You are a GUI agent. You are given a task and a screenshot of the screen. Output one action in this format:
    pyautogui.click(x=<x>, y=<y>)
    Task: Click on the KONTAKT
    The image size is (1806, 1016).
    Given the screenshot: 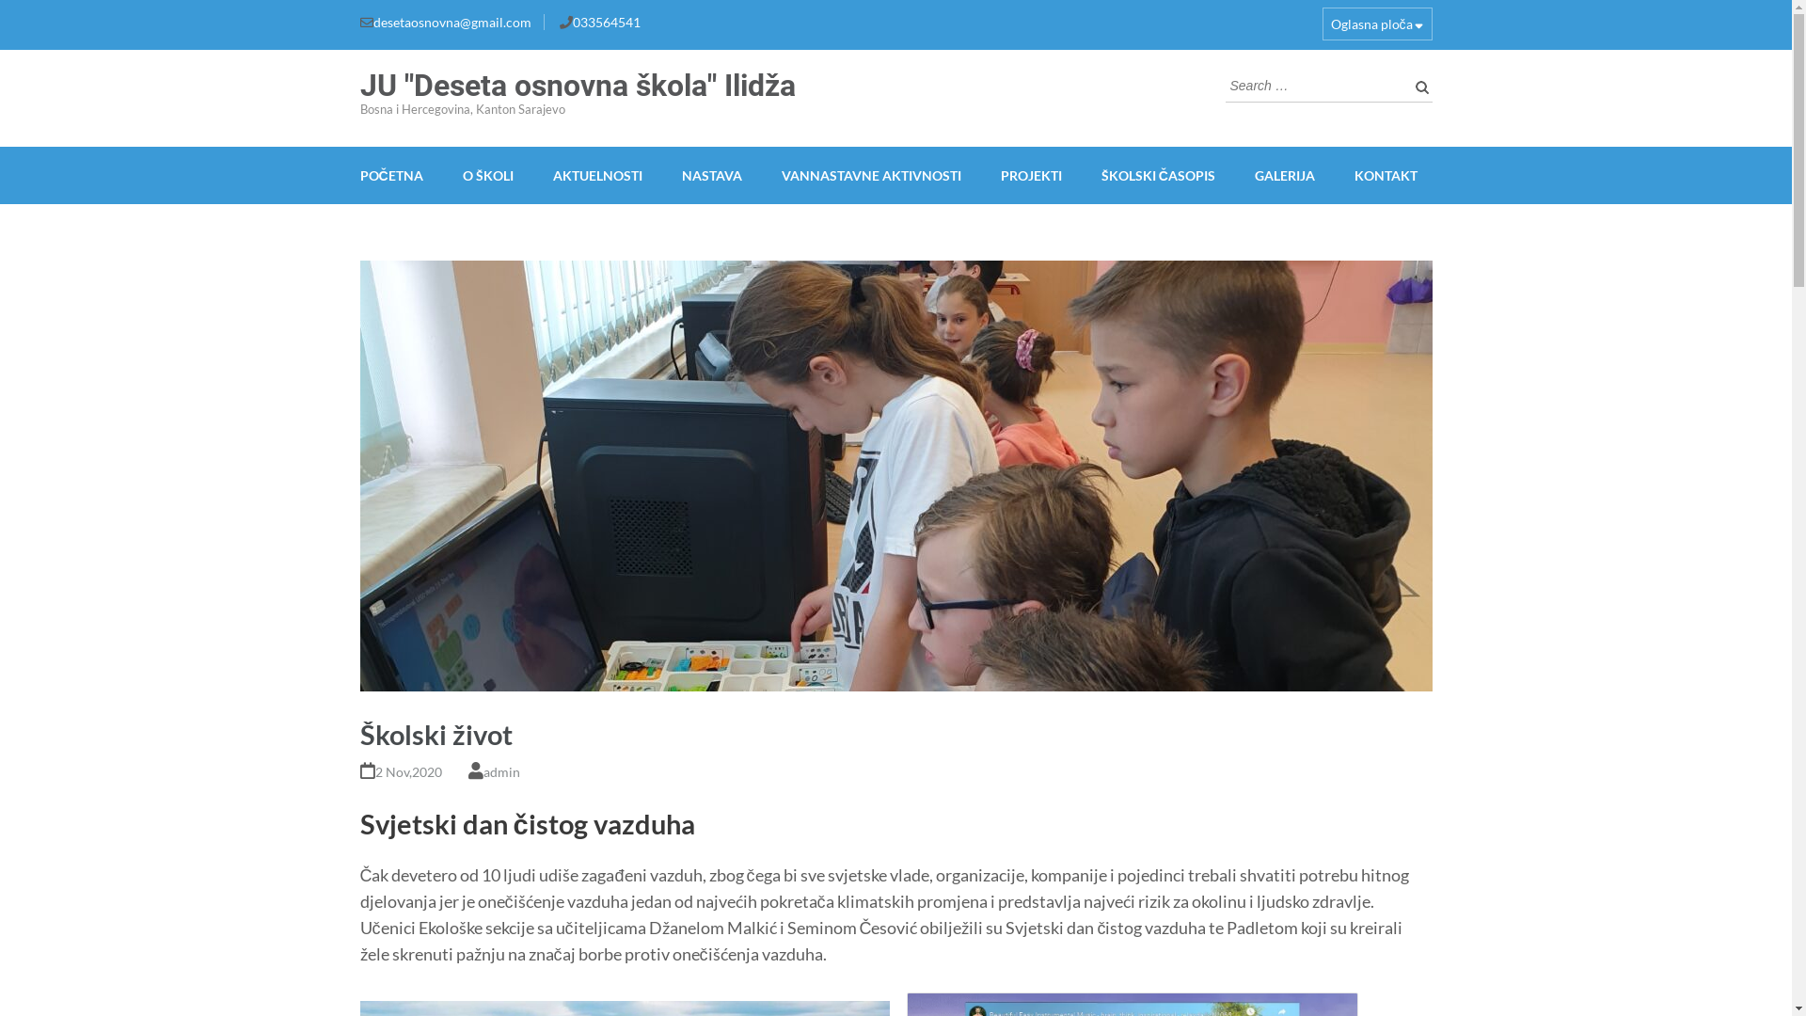 What is the action you would take?
    pyautogui.click(x=1386, y=175)
    